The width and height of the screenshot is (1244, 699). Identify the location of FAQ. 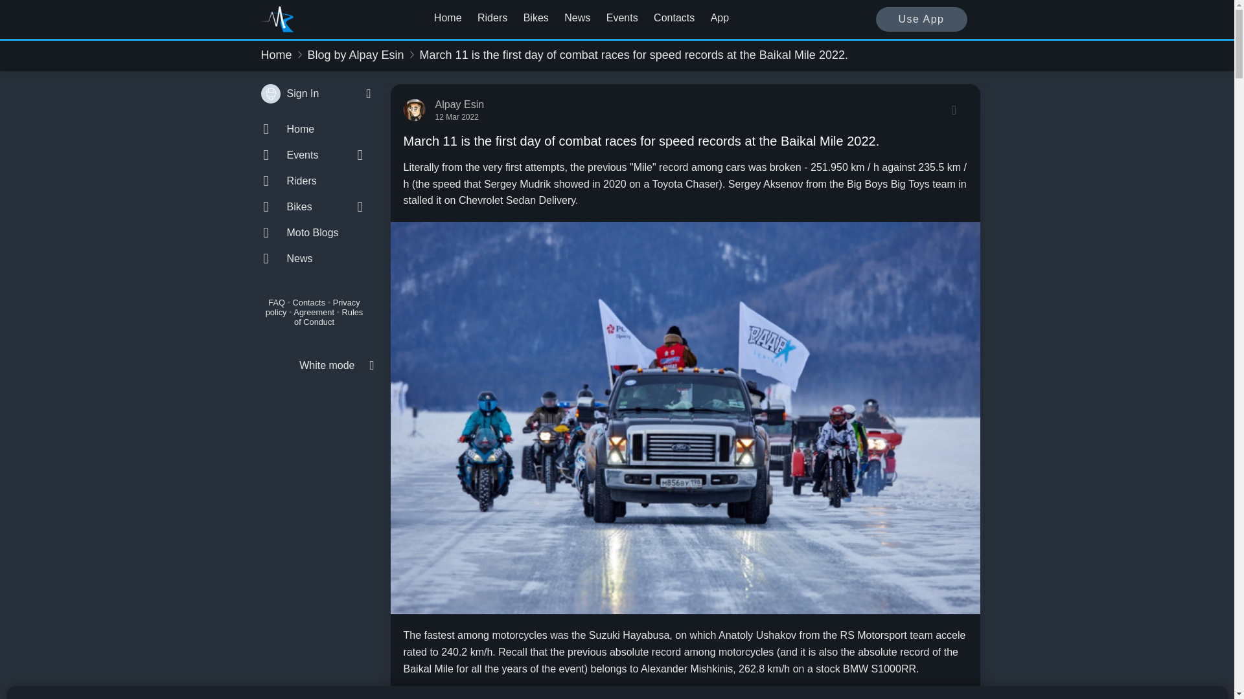
(276, 303).